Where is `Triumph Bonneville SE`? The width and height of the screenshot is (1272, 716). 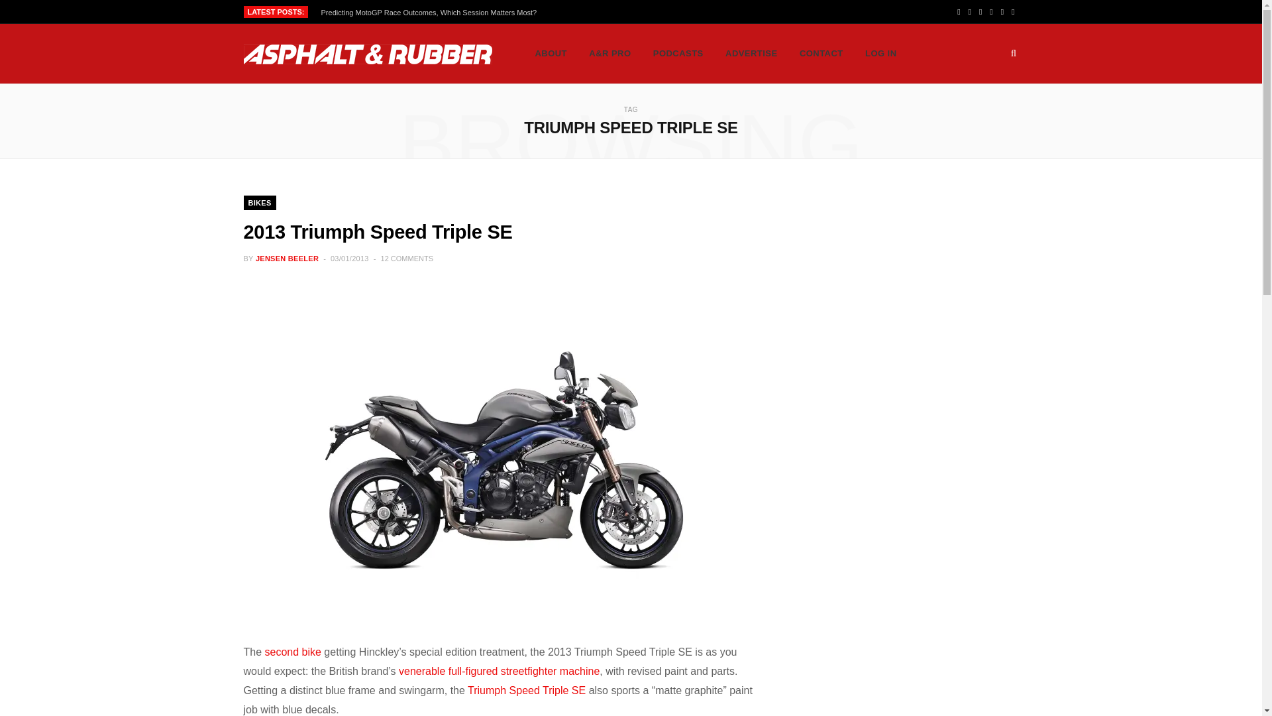
Triumph Bonneville SE is located at coordinates (293, 652).